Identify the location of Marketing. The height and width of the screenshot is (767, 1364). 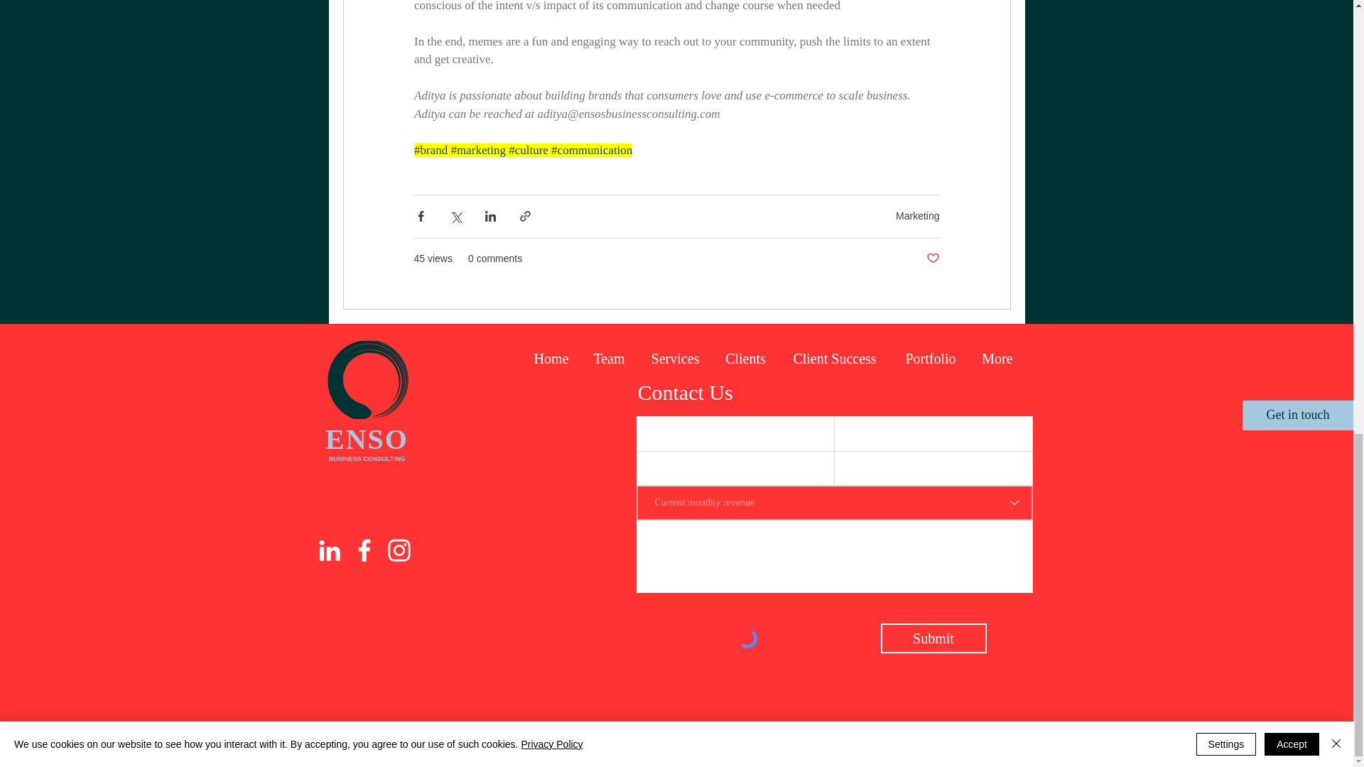
(918, 216).